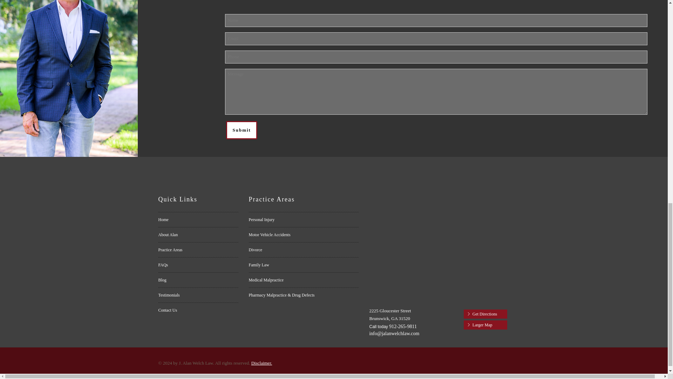  What do you see at coordinates (485, 325) in the screenshot?
I see `Larger Map` at bounding box center [485, 325].